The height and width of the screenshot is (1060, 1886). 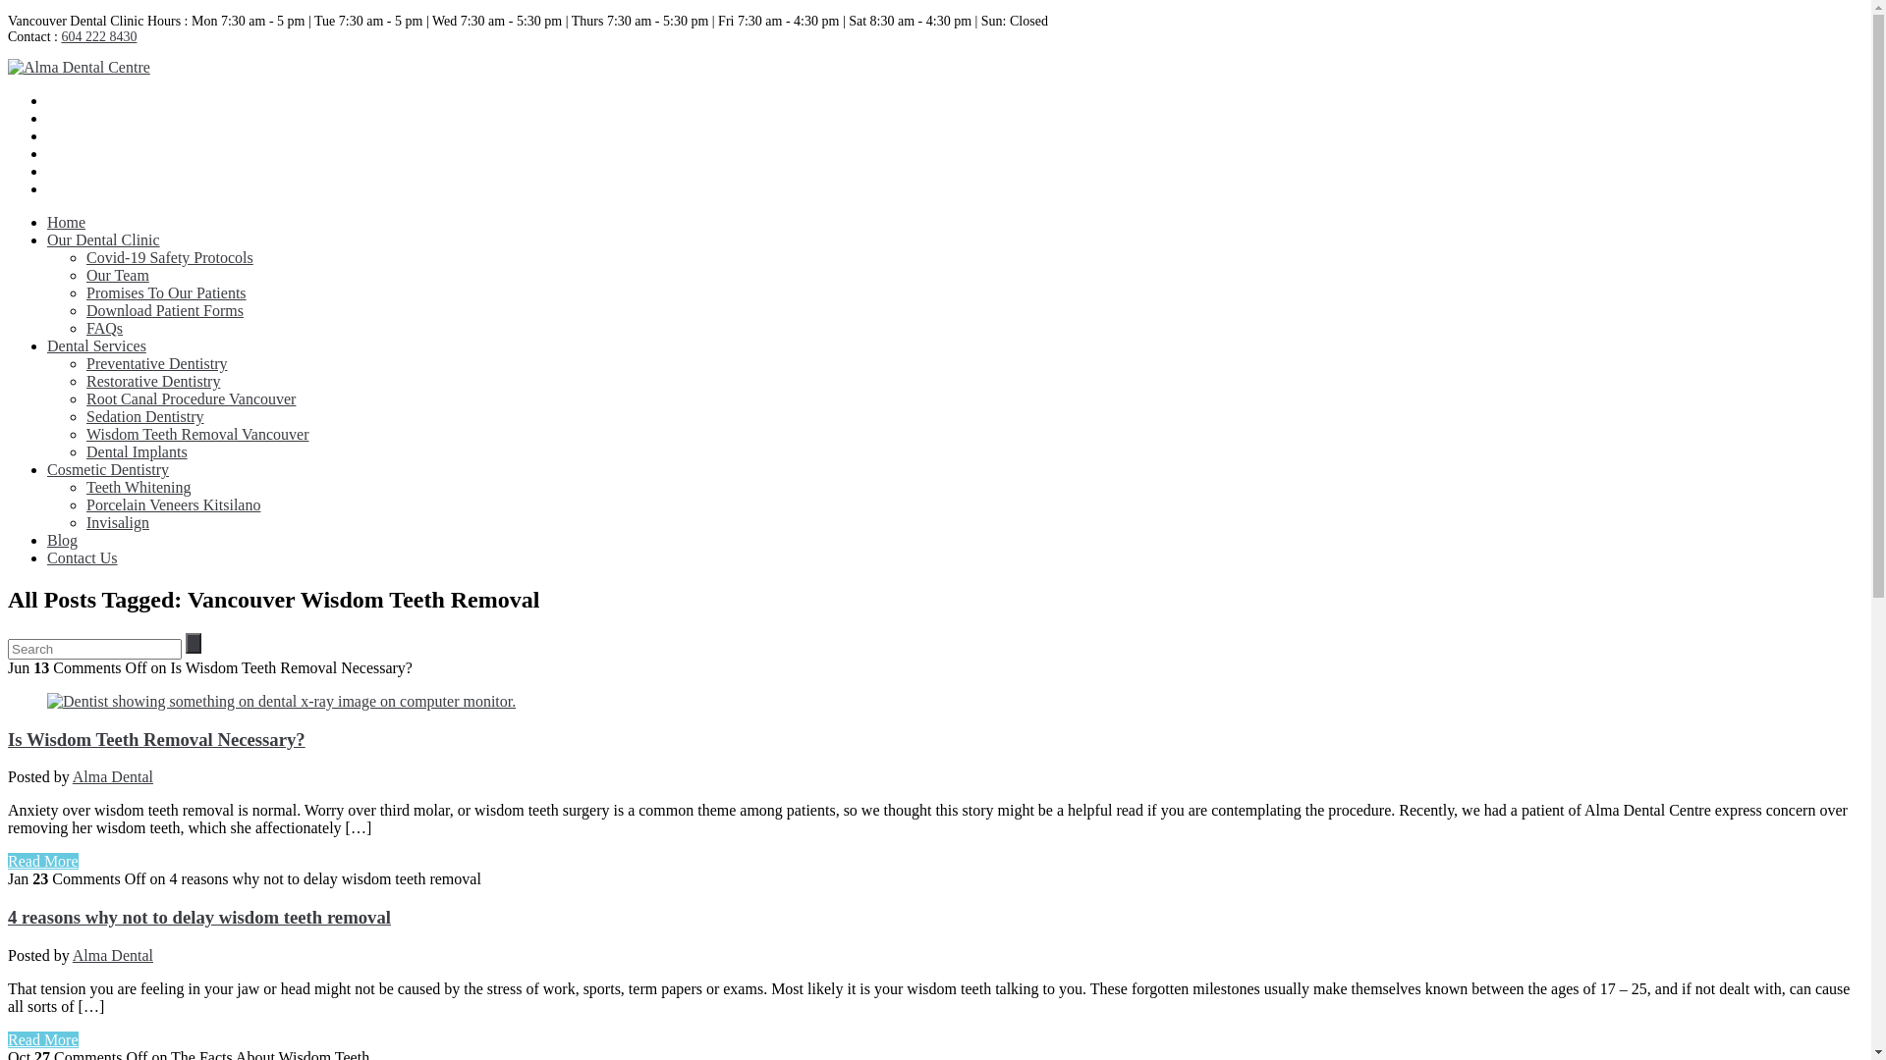 What do you see at coordinates (191, 398) in the screenshot?
I see `Root Canal Procedure Vancouver` at bounding box center [191, 398].